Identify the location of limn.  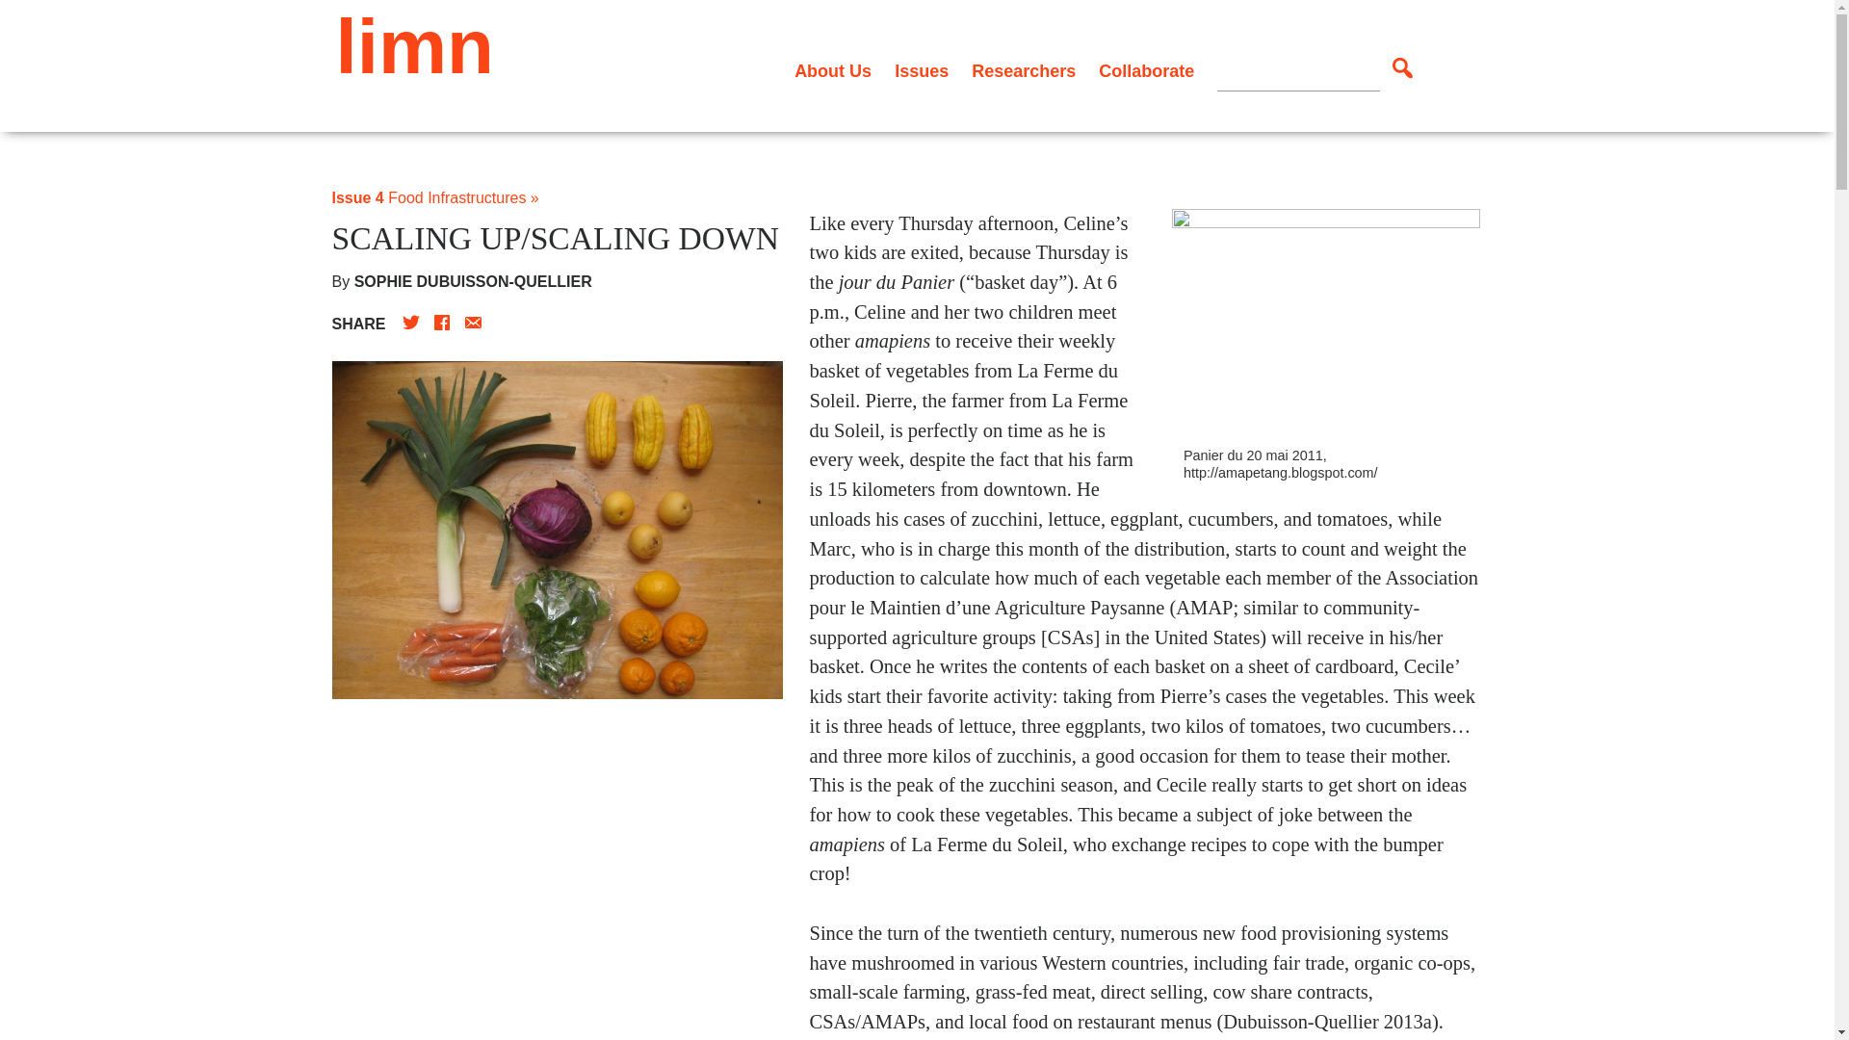
(414, 46).